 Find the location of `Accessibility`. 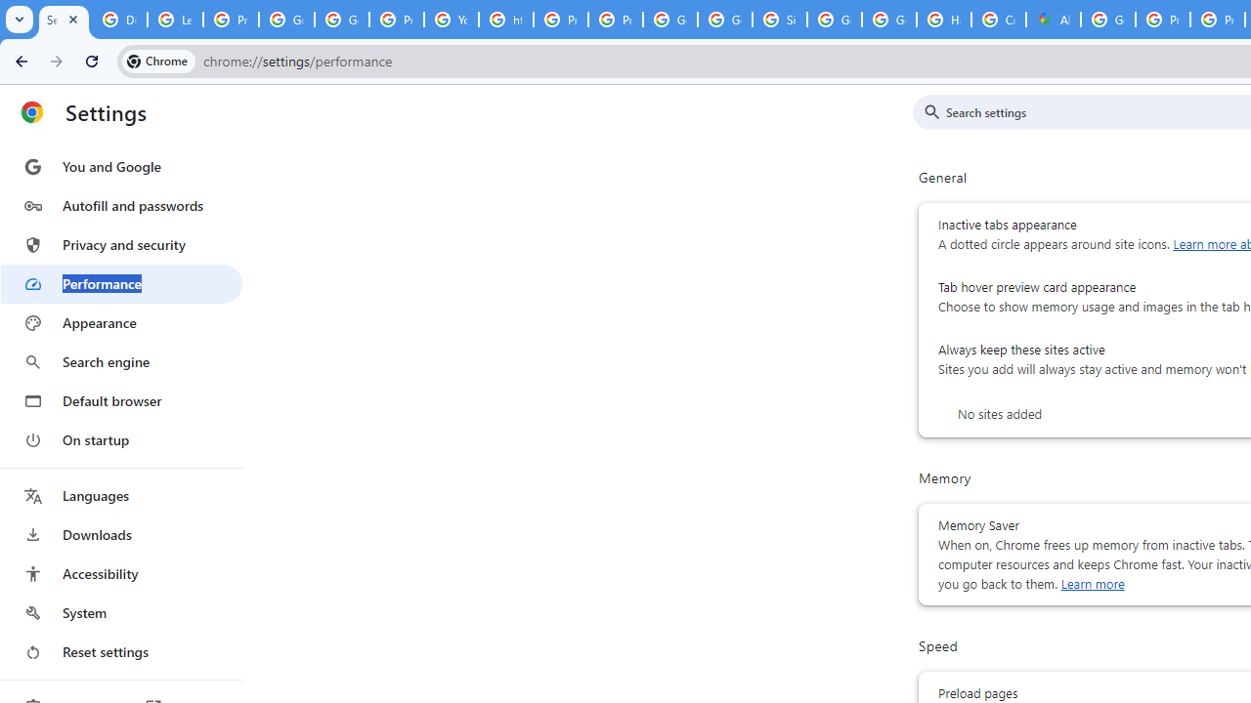

Accessibility is located at coordinates (121, 574).